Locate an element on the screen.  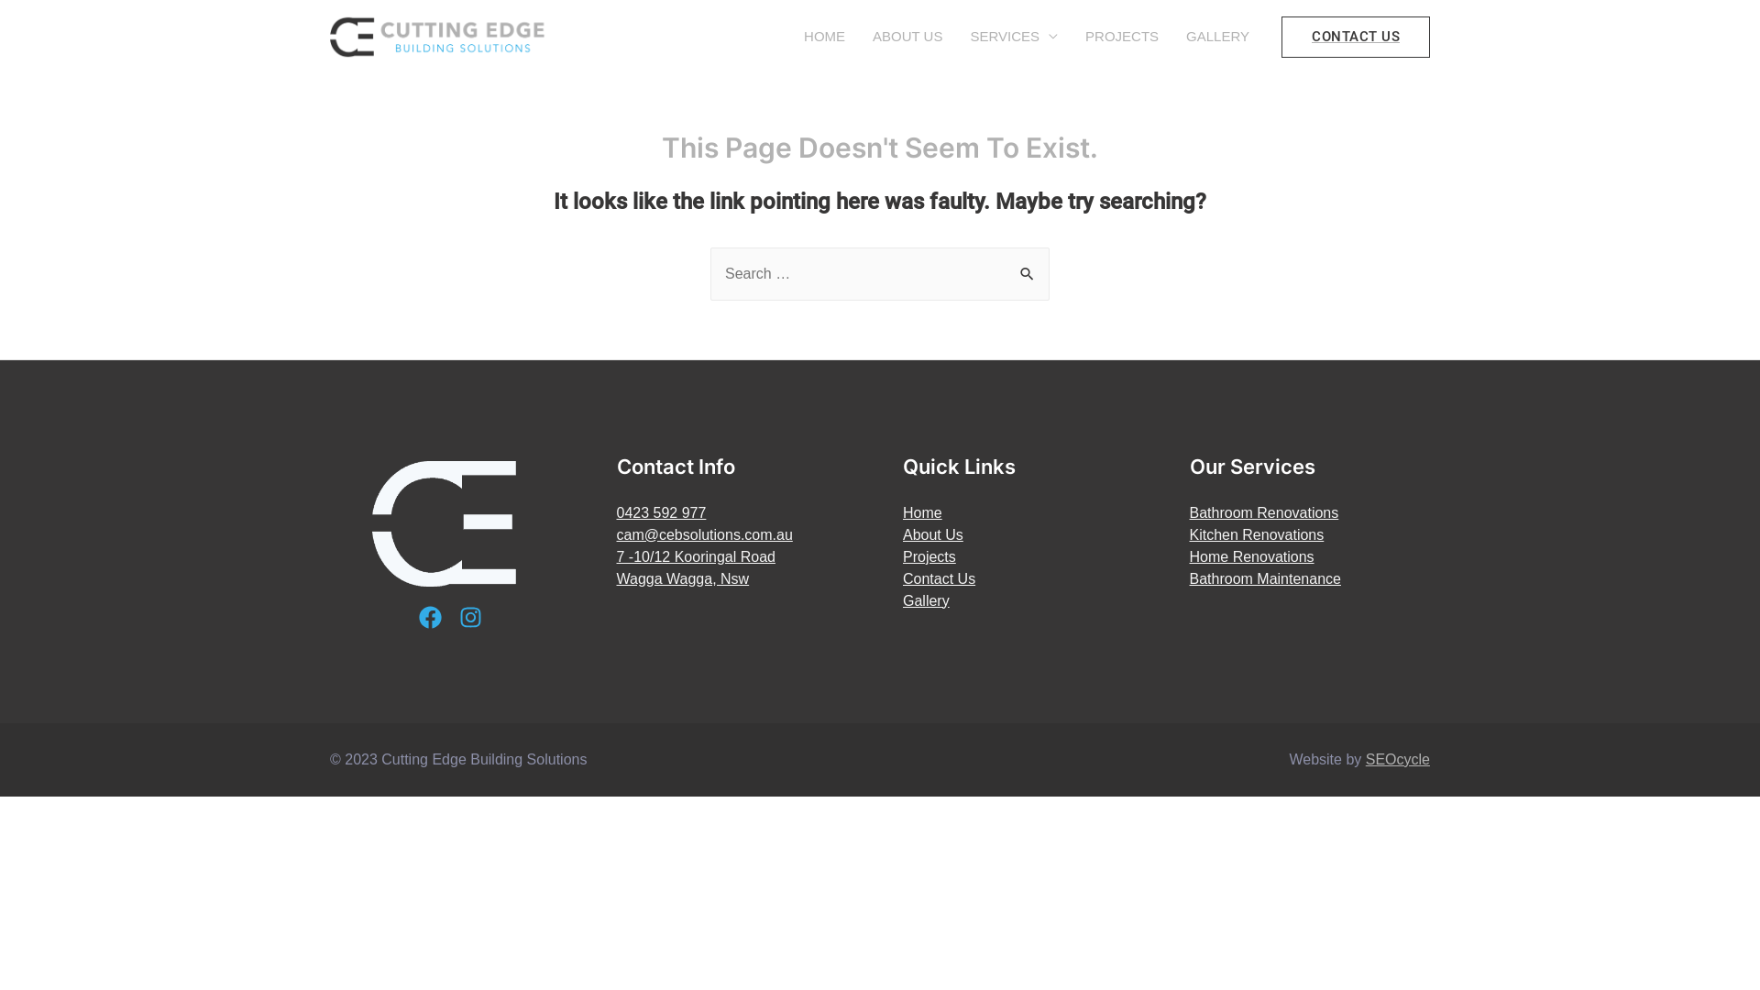
Projects is located at coordinates (929, 557).